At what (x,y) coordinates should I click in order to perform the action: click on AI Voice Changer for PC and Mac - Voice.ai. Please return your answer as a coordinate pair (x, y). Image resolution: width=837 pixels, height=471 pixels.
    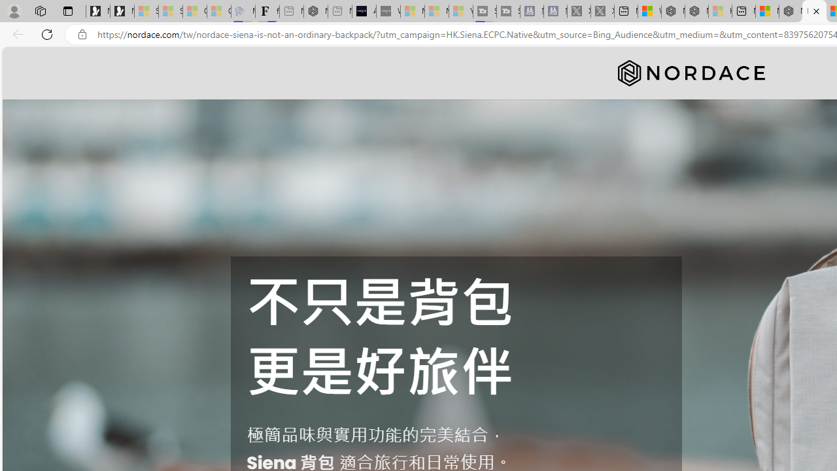
    Looking at the image, I should click on (364, 12).